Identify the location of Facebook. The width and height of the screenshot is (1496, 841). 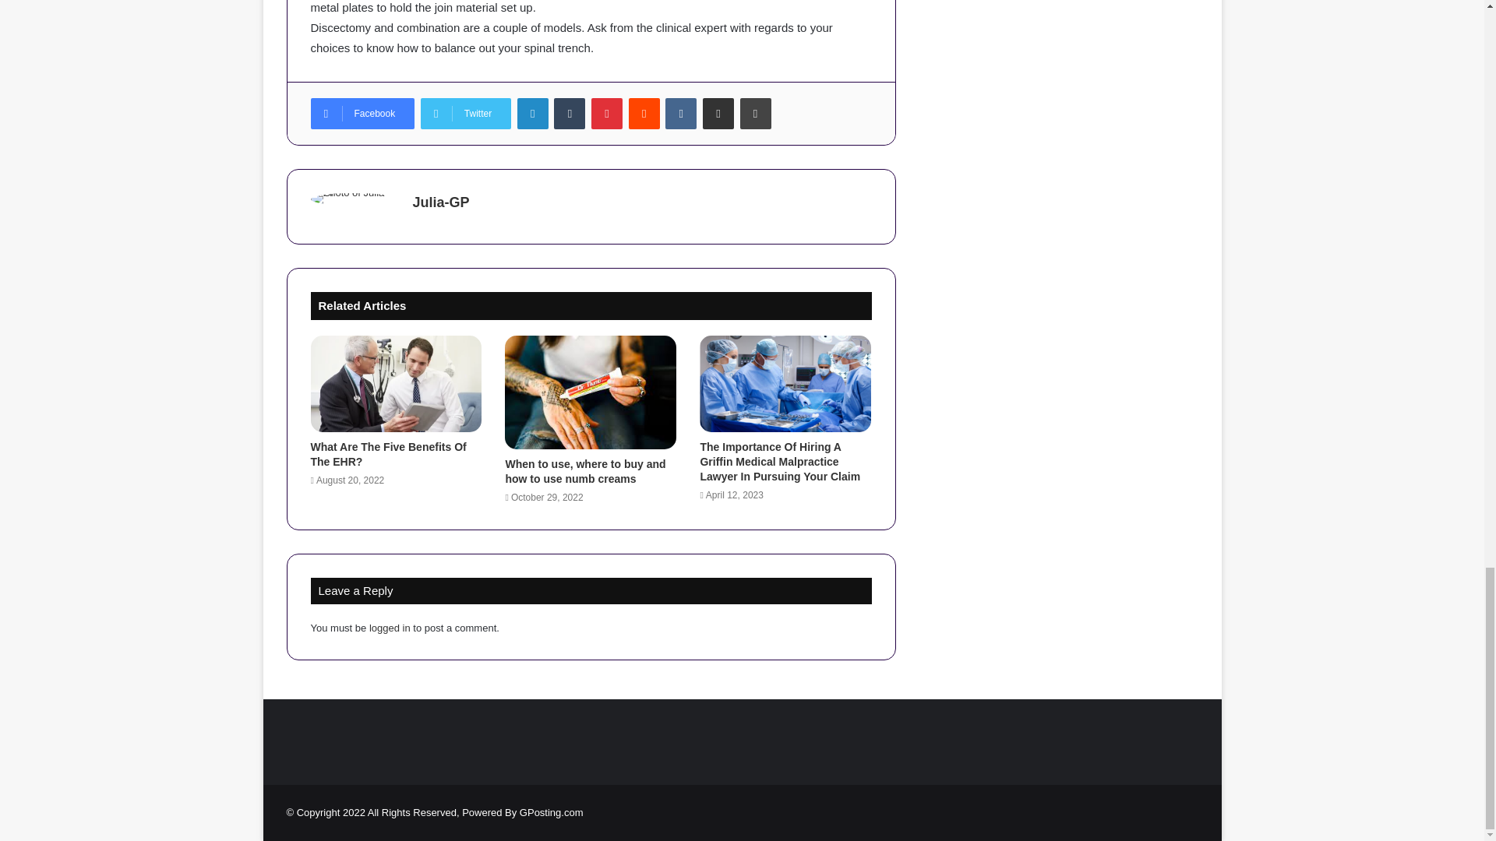
(362, 114).